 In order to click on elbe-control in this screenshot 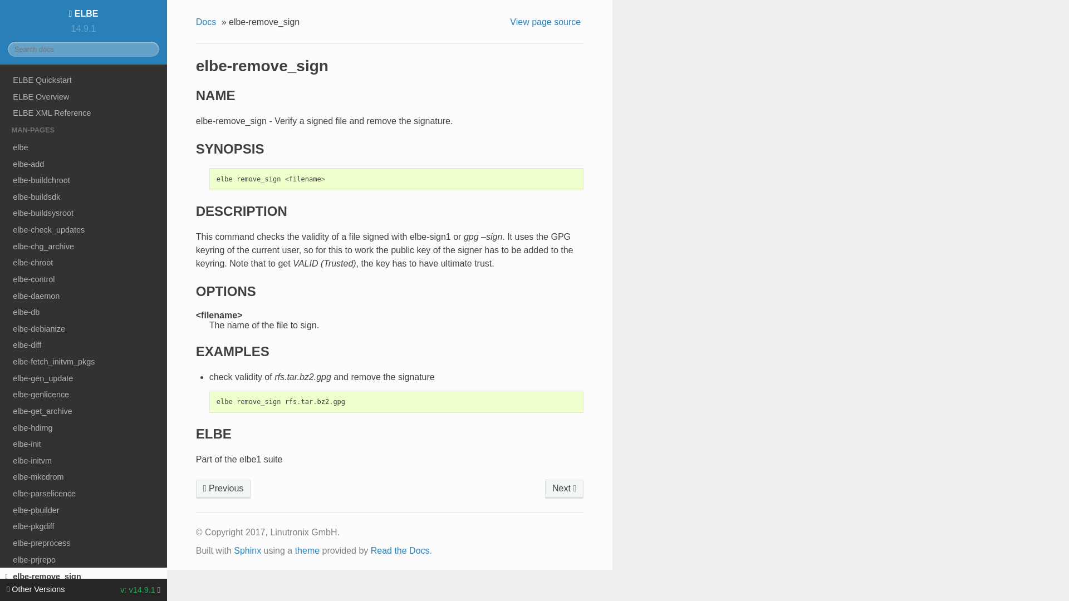, I will do `click(84, 279)`.